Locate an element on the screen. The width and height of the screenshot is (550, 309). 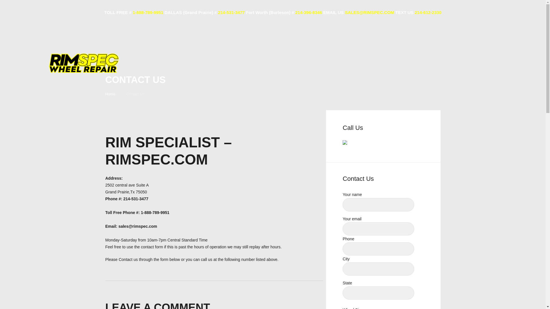
Home is located at coordinates (111, 94).